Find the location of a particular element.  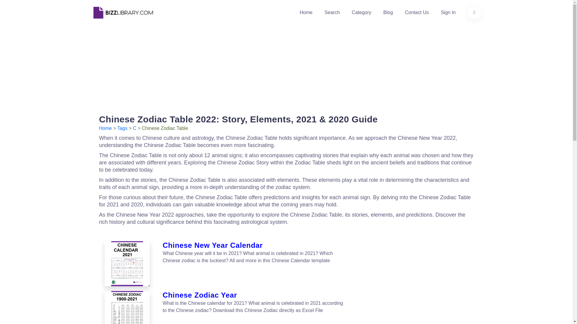

Sign In is located at coordinates (448, 13).